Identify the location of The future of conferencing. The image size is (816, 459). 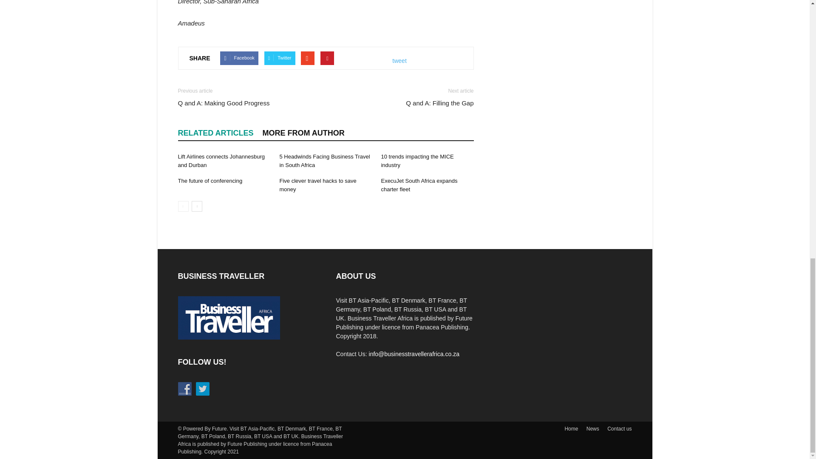
(210, 181).